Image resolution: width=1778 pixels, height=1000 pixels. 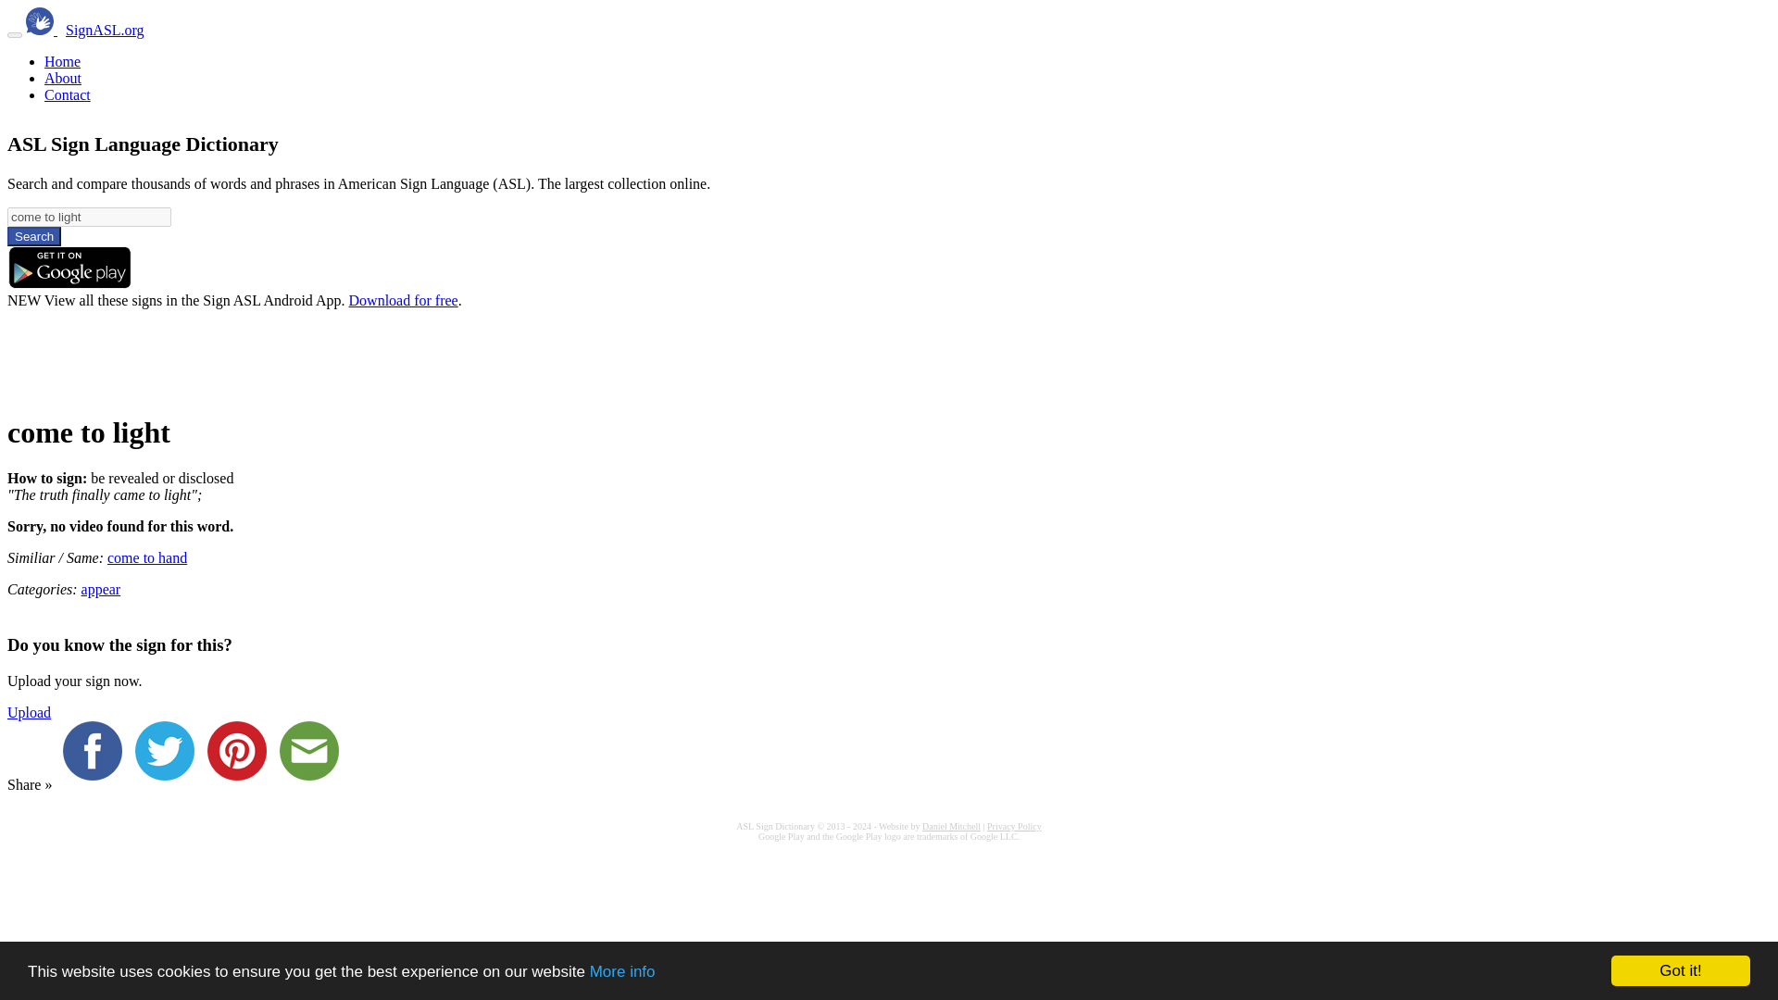 I want to click on Home, so click(x=62, y=61).